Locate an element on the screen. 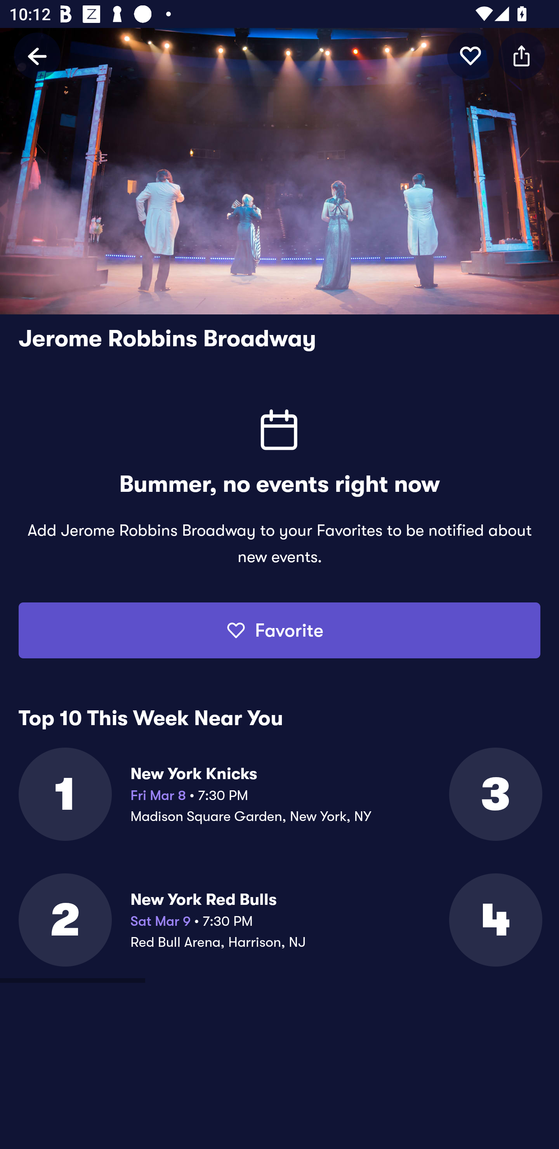 This screenshot has height=1149, width=559. icon button is located at coordinates (470, 56).